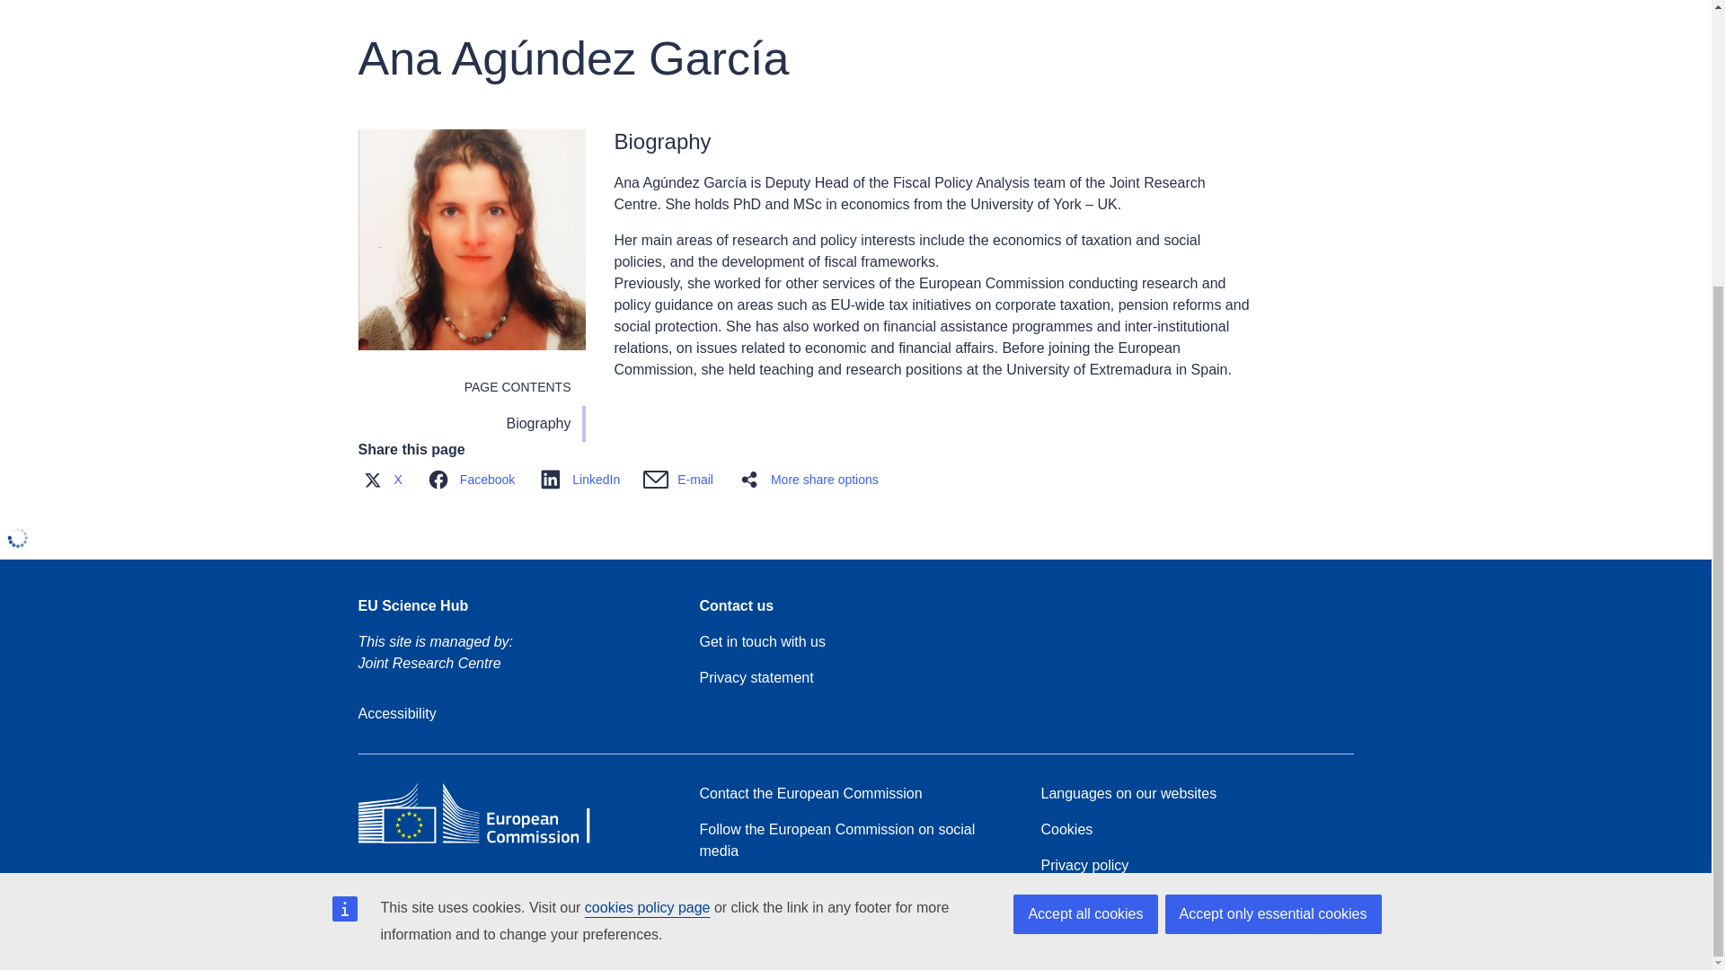 This screenshot has height=970, width=1725. I want to click on Privacy policy, so click(1084, 866).